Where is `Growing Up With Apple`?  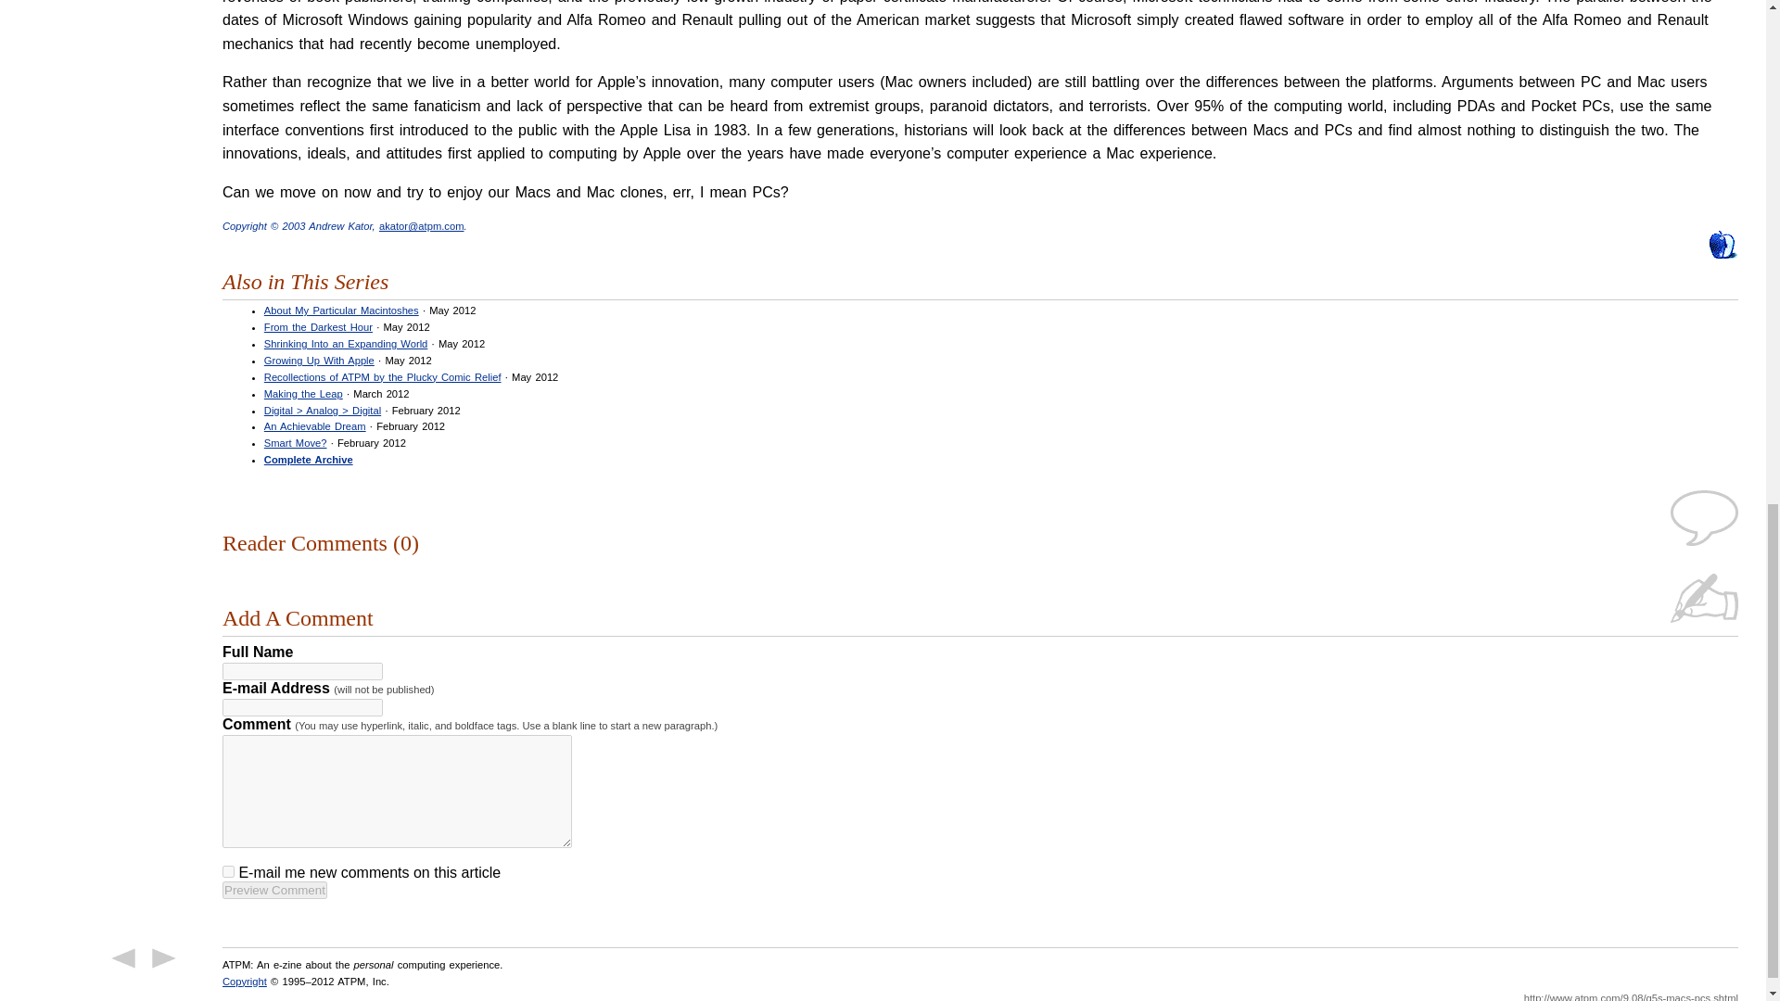
Growing Up With Apple is located at coordinates (319, 361).